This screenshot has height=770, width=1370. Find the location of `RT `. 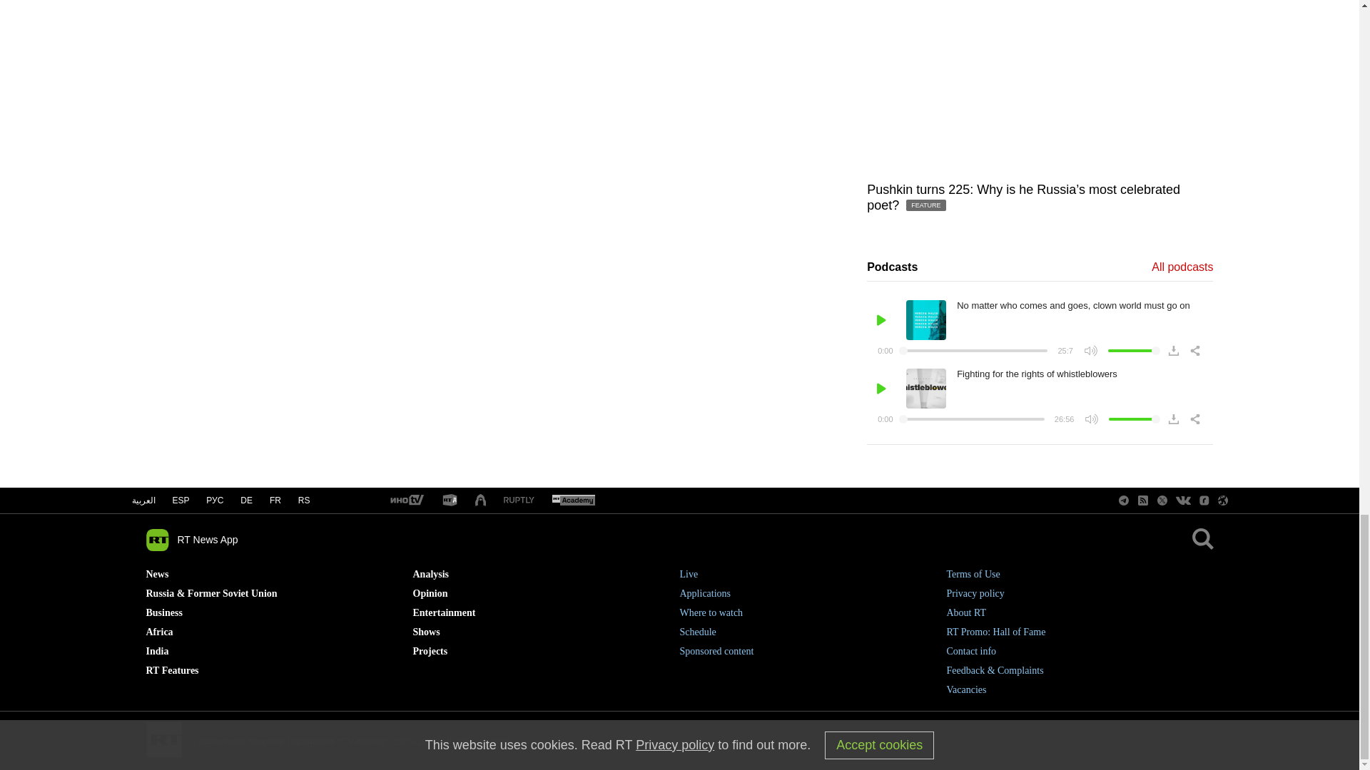

RT  is located at coordinates (519, 500).